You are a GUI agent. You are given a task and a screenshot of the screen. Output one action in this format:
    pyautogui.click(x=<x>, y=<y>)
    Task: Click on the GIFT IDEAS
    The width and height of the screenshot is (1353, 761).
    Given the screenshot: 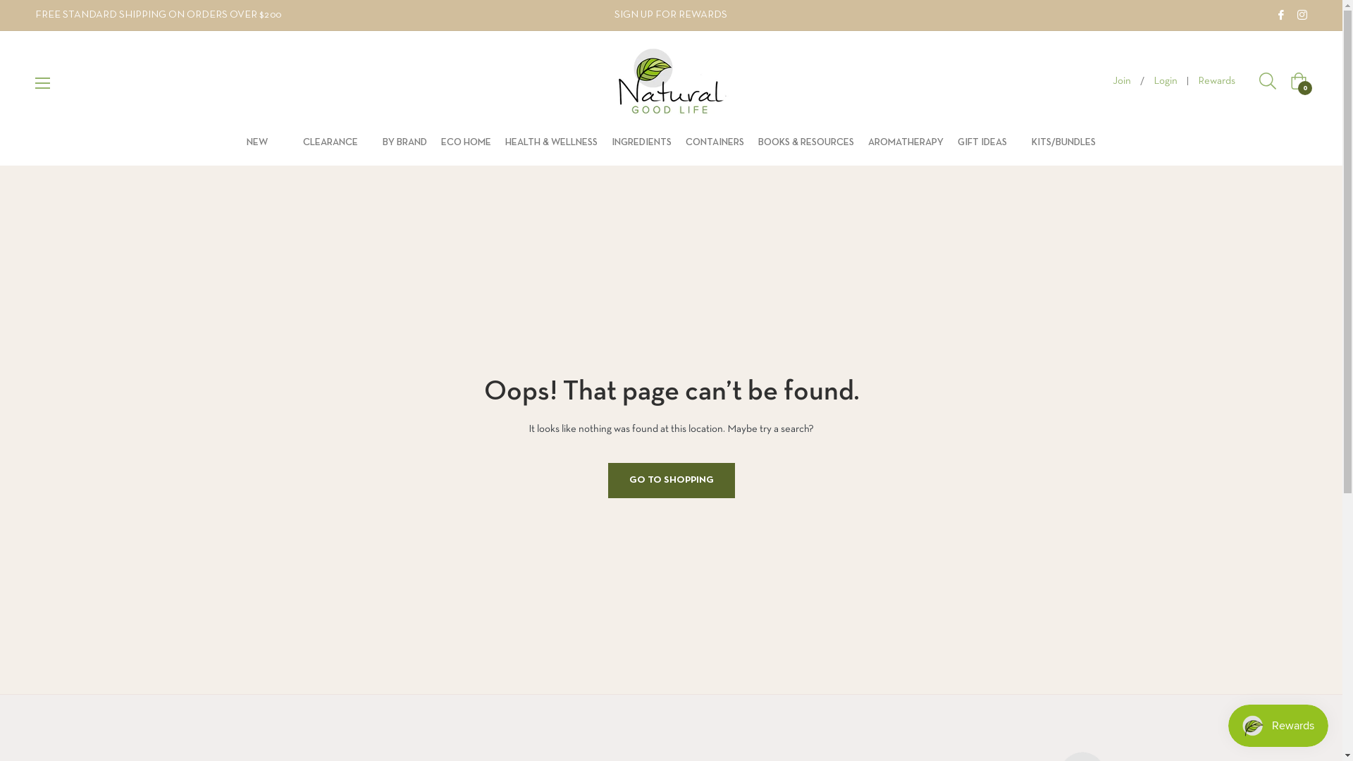 What is the action you would take?
    pyautogui.click(x=982, y=142)
    